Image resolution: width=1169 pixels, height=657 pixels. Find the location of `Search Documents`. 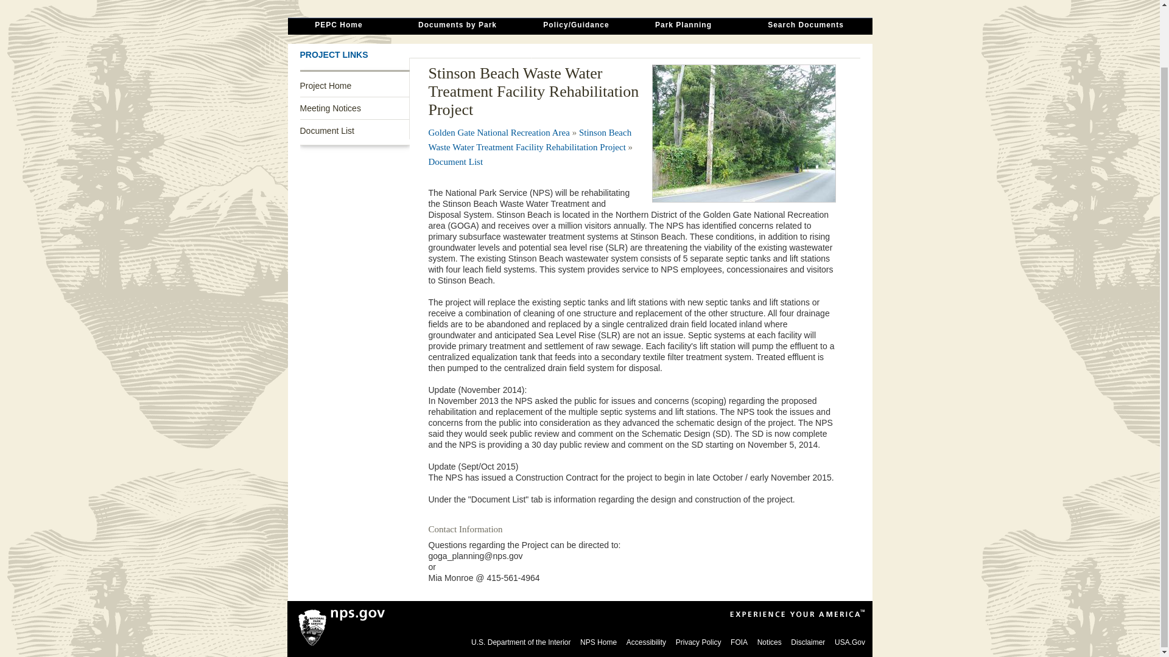

Search Documents is located at coordinates (805, 27).